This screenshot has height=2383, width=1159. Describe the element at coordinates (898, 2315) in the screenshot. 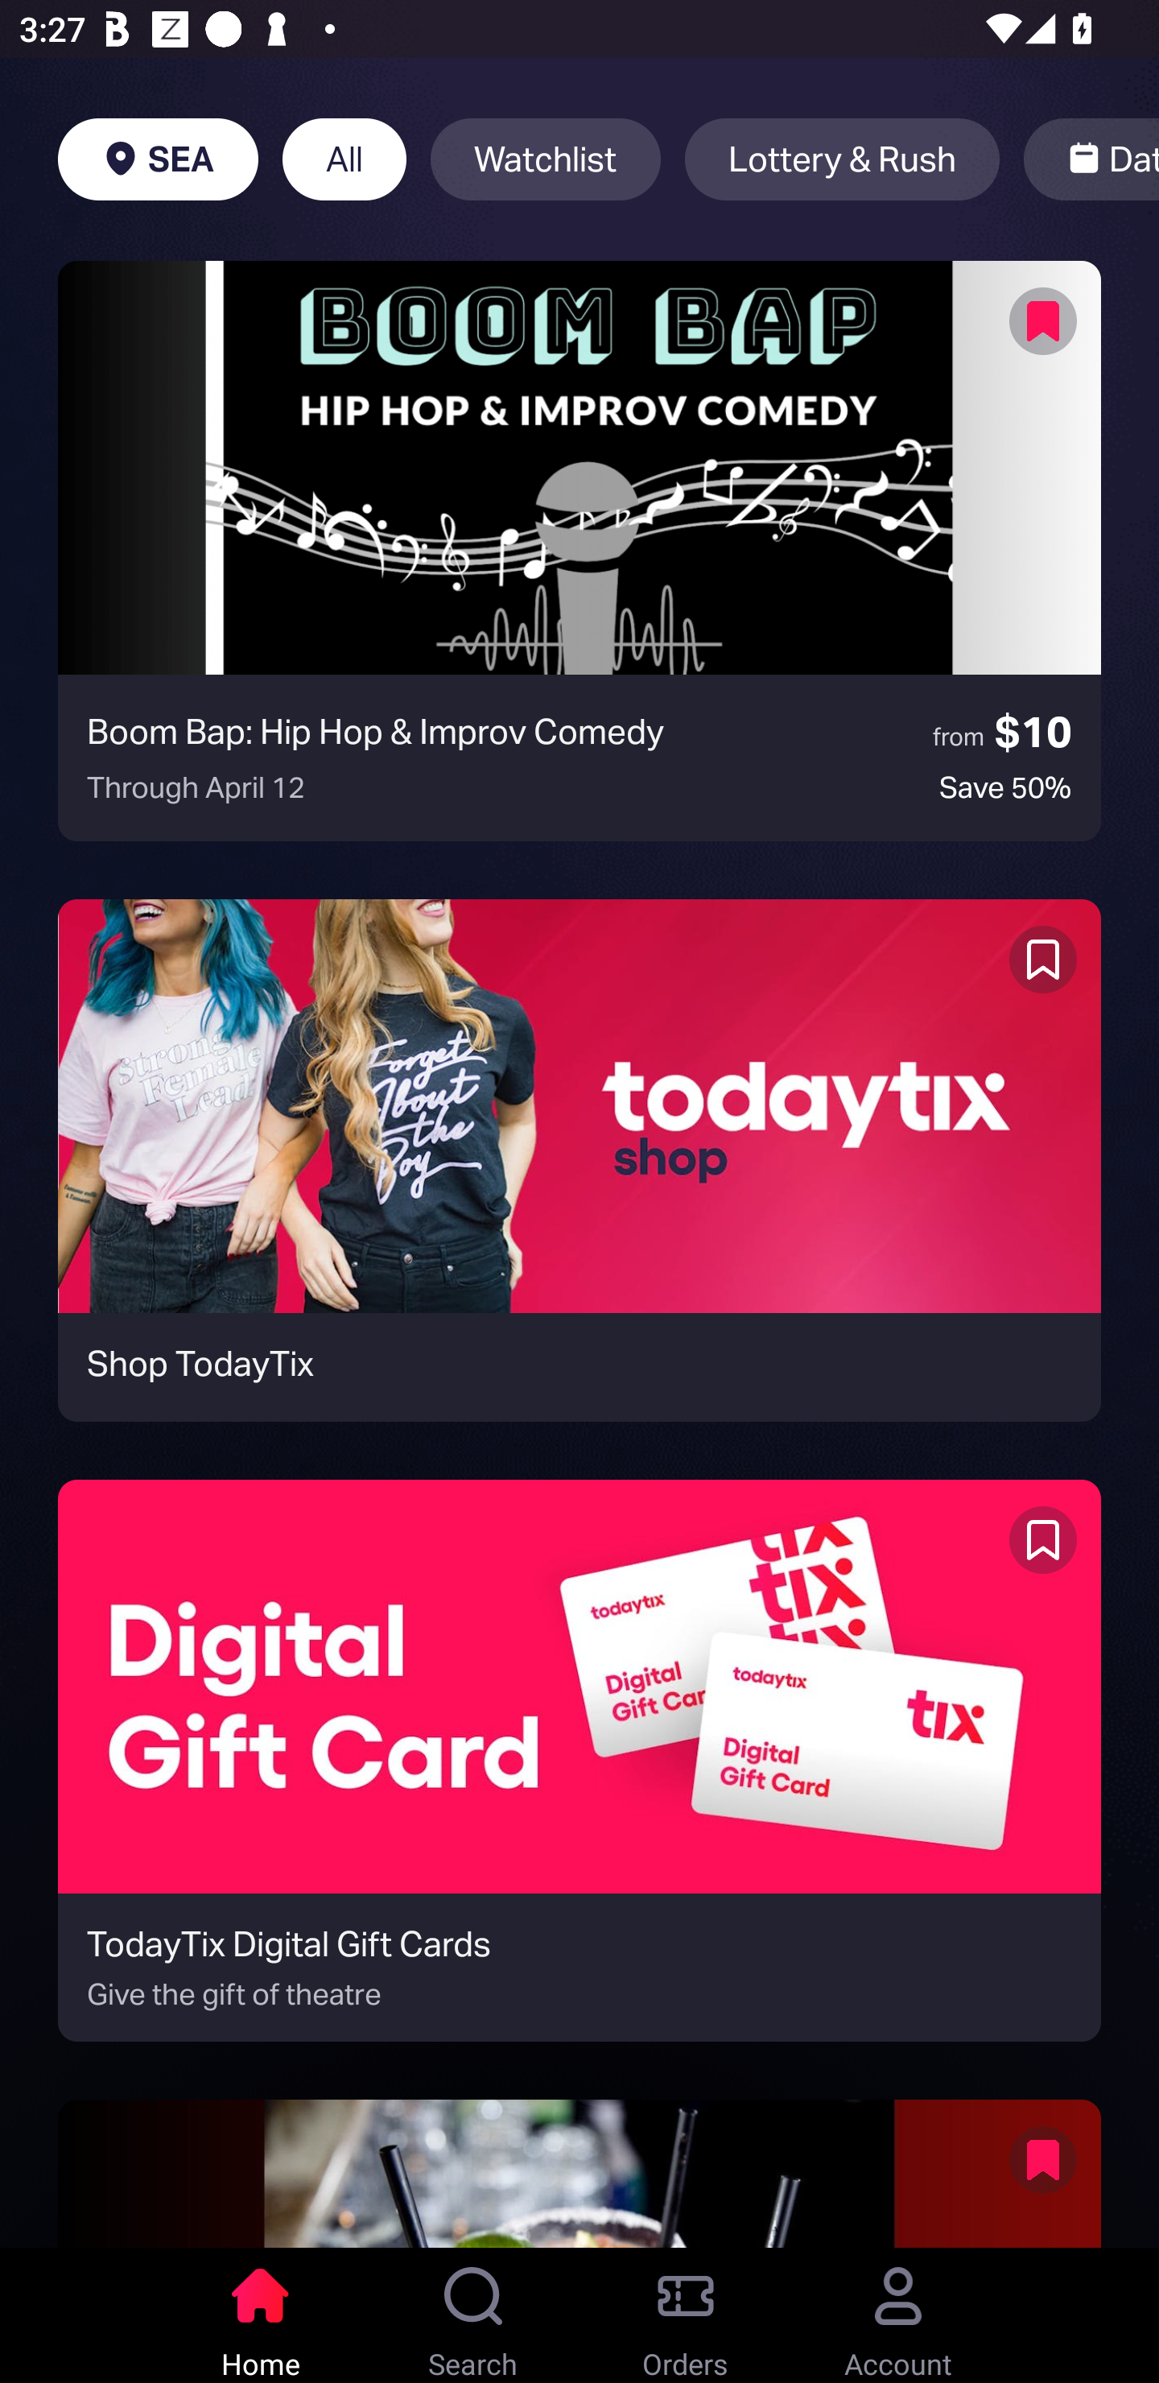

I see `Account` at that location.